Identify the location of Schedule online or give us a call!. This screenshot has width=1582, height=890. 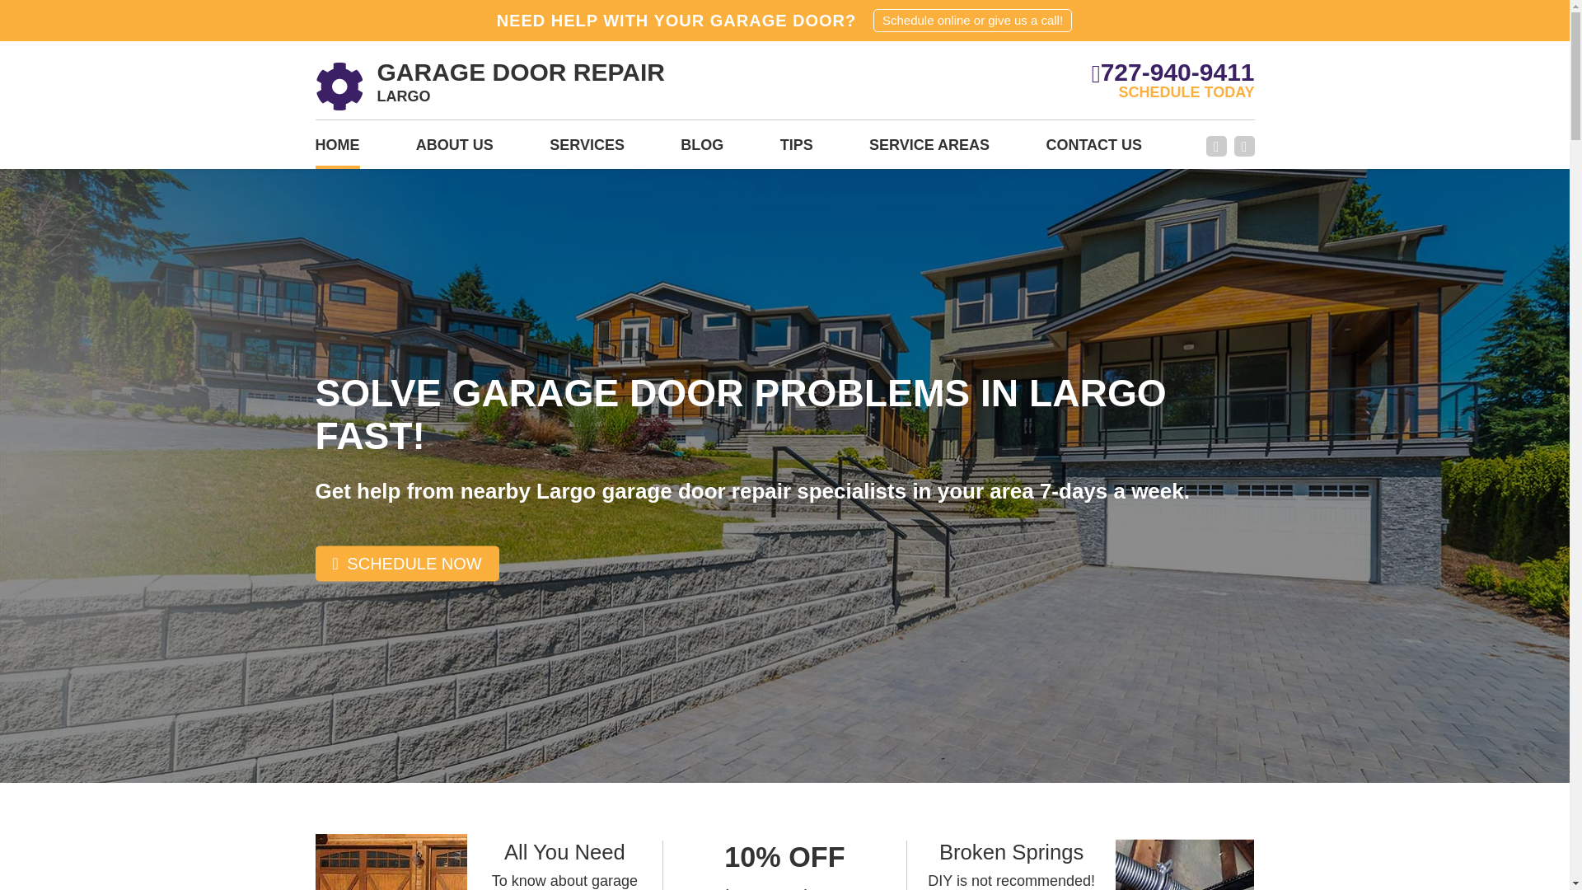
(701, 150).